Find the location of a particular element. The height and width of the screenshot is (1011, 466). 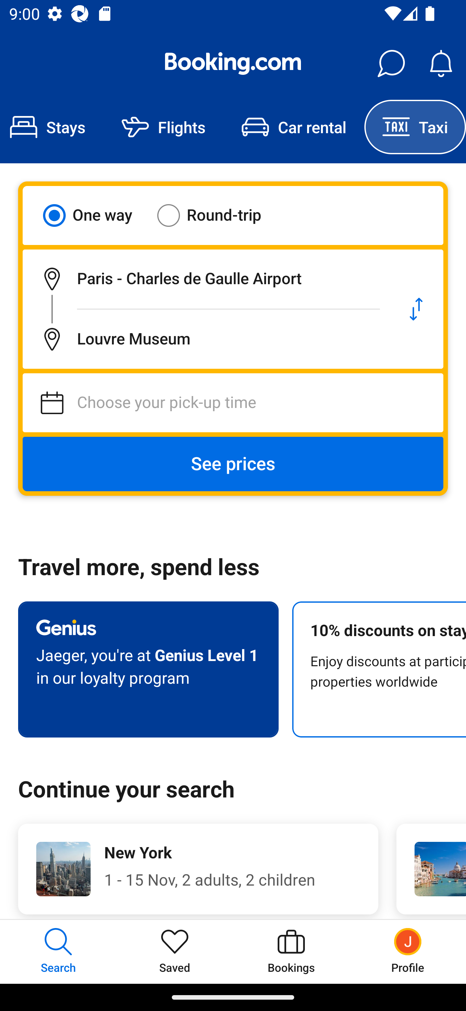

Car rental is located at coordinates (294, 127).